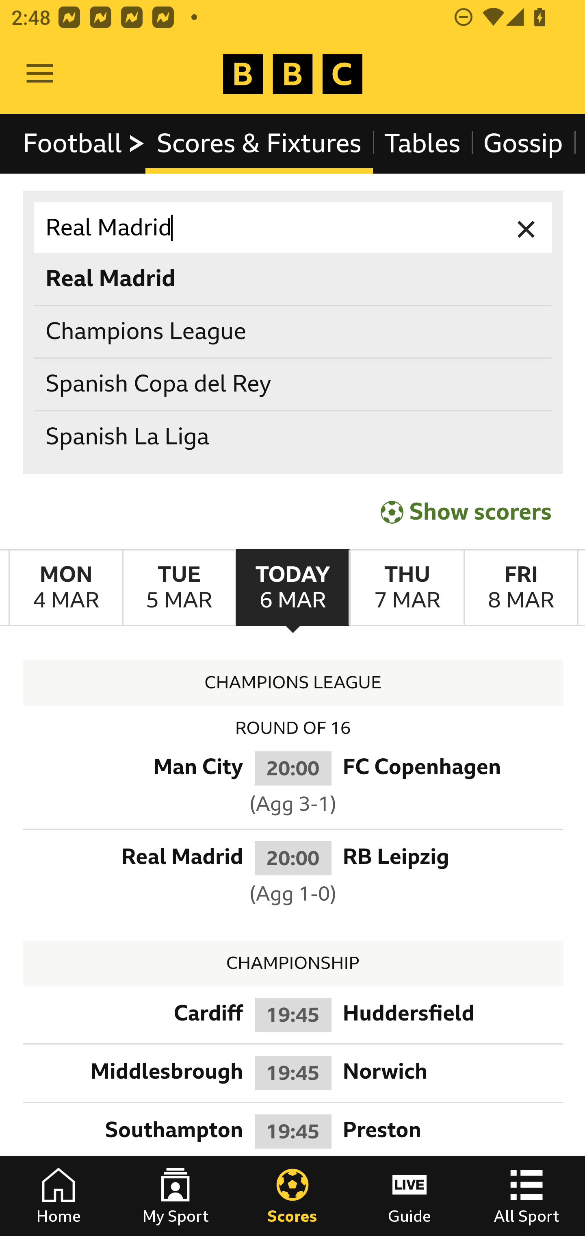 This screenshot has width=585, height=1236. Describe the element at coordinates (406, 588) in the screenshot. I see `ThursdayMarch 7th Thursday March 7th` at that location.